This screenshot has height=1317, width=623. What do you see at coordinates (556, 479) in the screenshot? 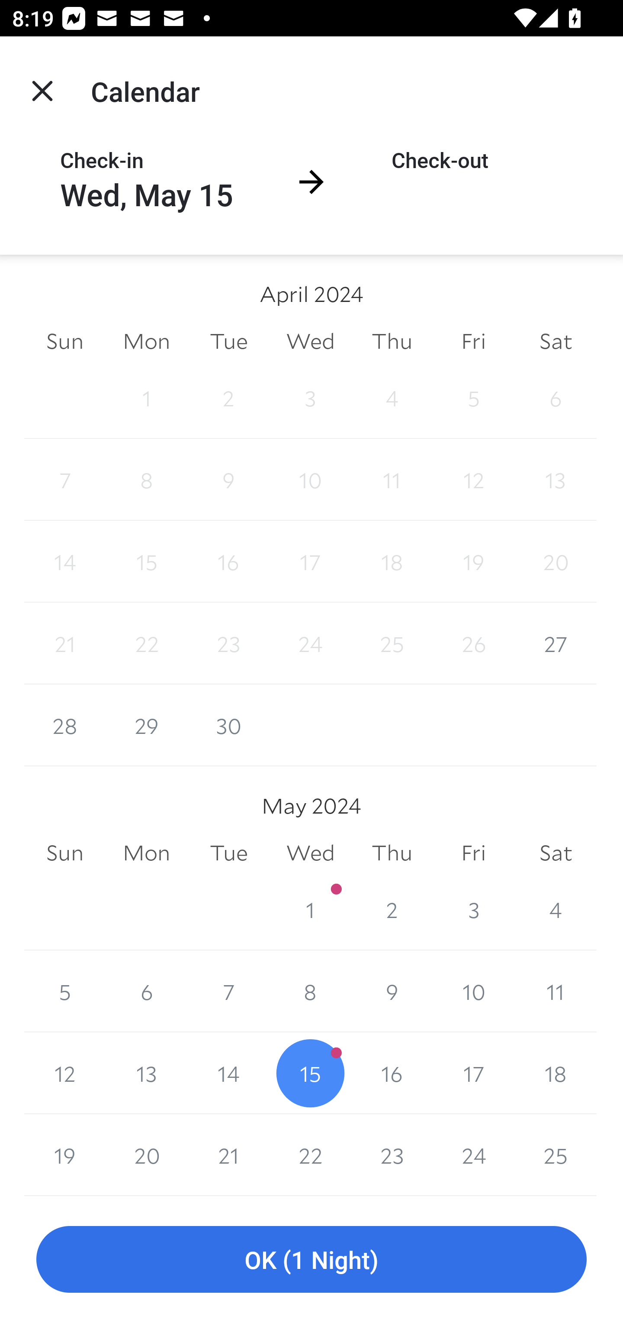
I see `13 13 April 2024` at bounding box center [556, 479].